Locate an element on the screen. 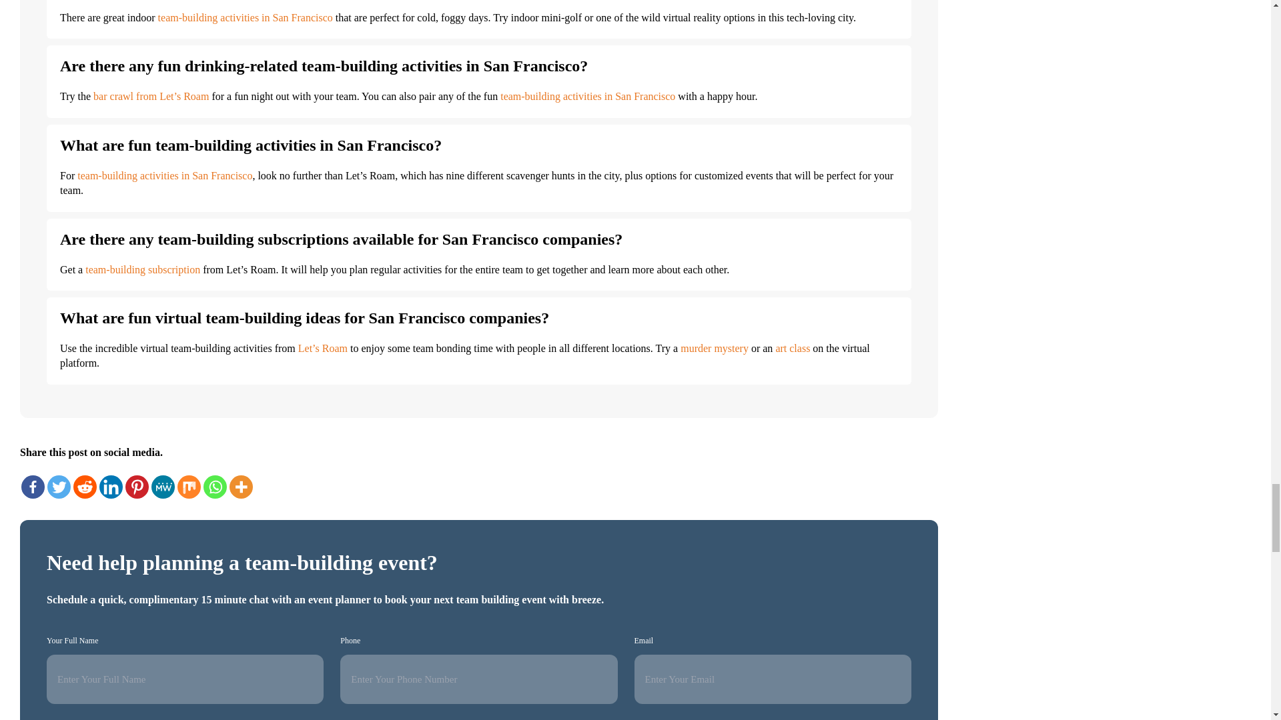 The height and width of the screenshot is (720, 1281). Whatsapp is located at coordinates (215, 487).